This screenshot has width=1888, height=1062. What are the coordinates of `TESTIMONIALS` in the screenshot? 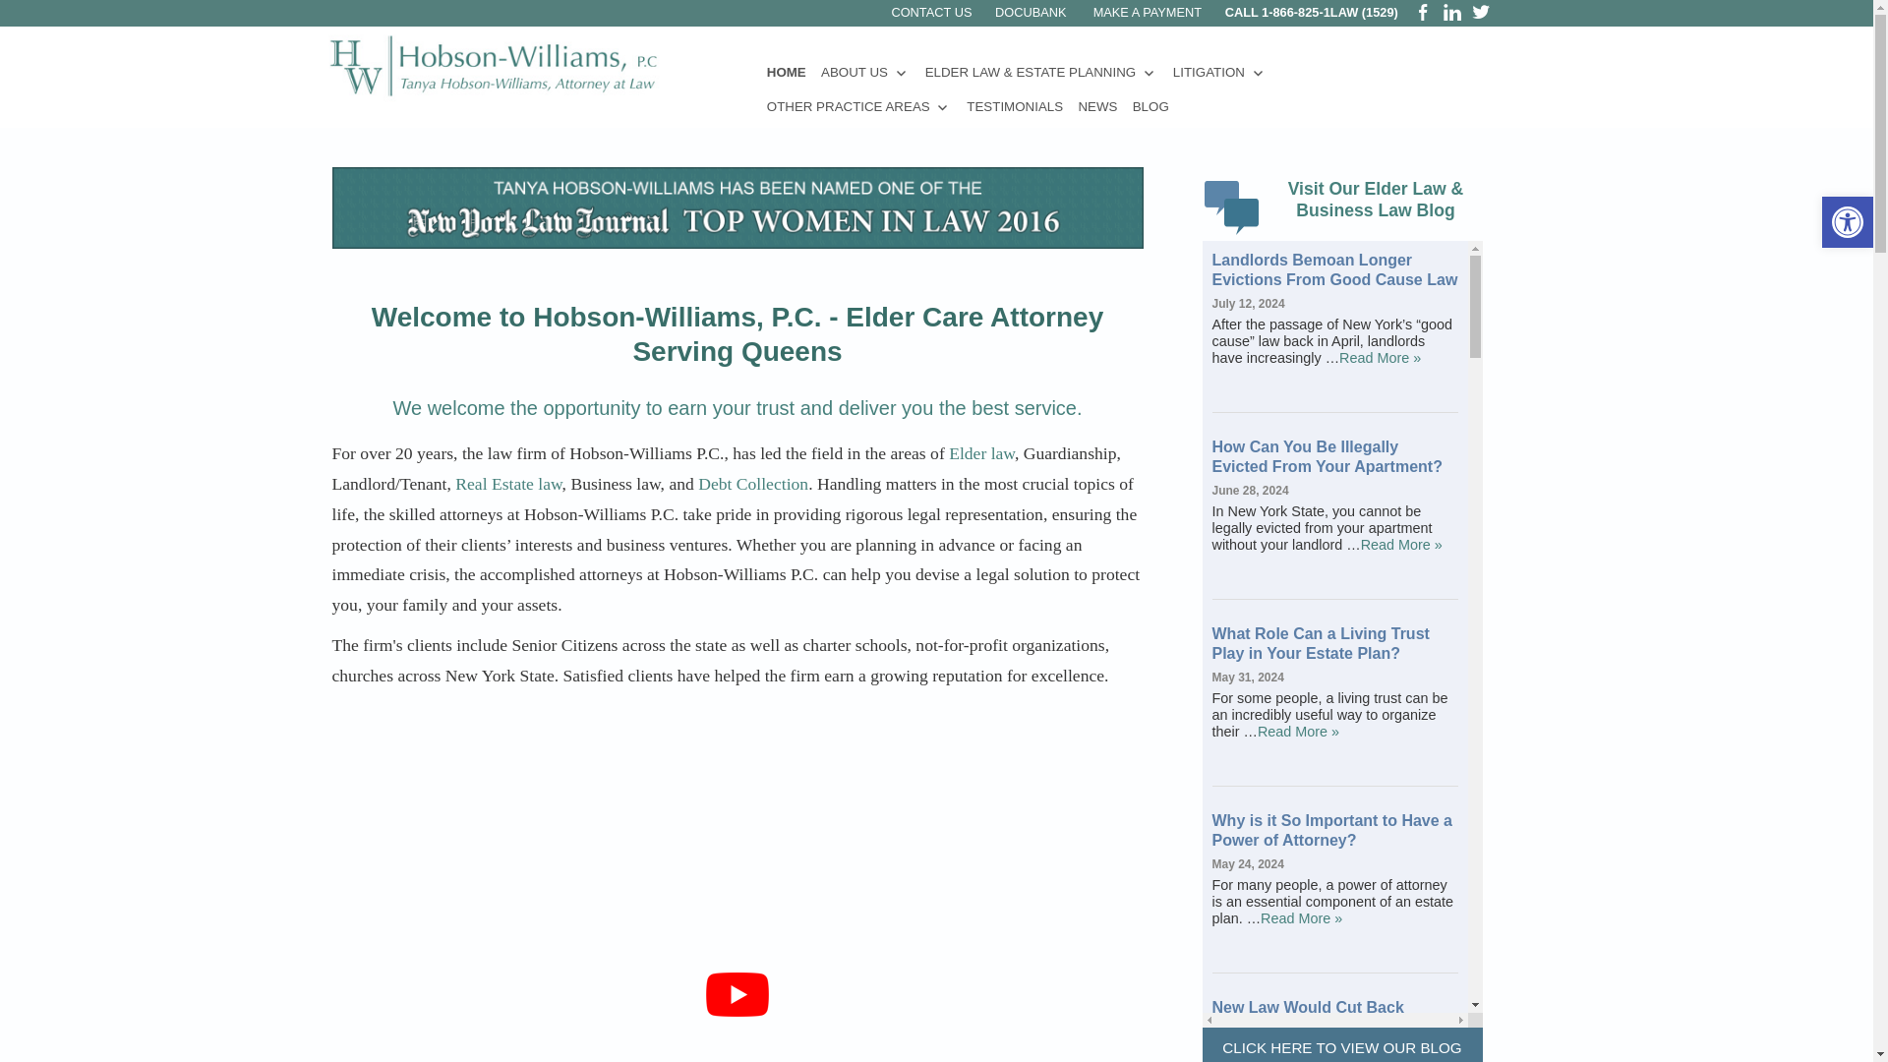 It's located at (1015, 106).